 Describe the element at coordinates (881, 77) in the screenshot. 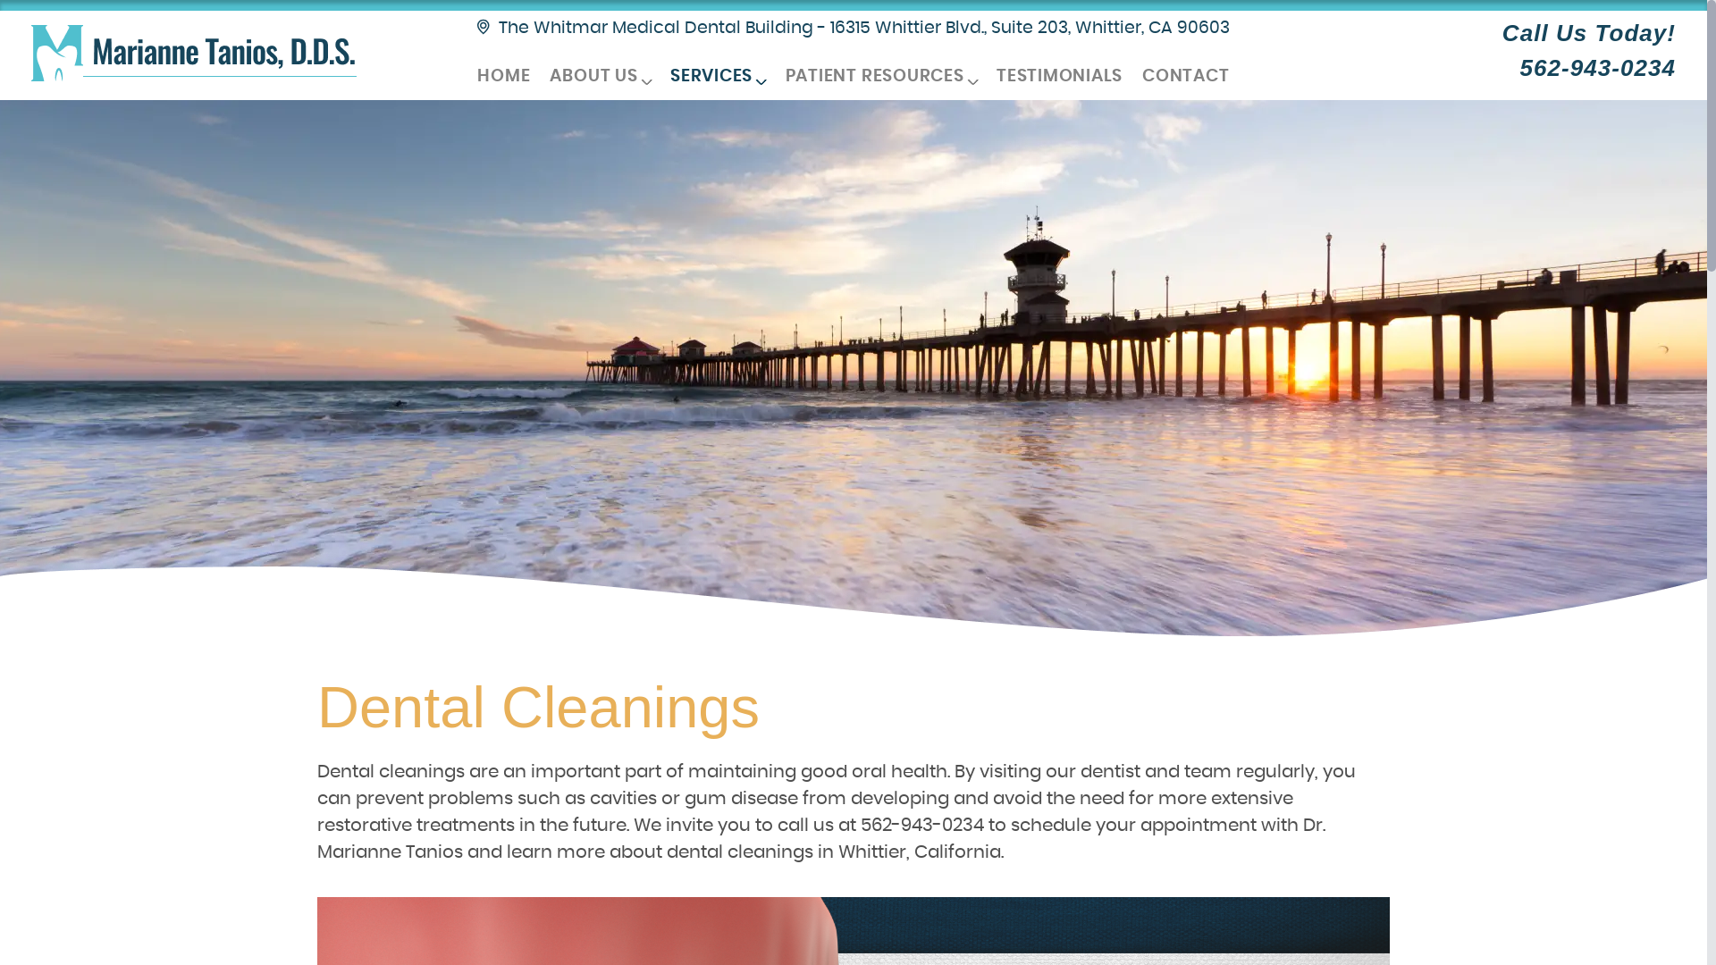

I see `PATIENT RESOURCES` at that location.